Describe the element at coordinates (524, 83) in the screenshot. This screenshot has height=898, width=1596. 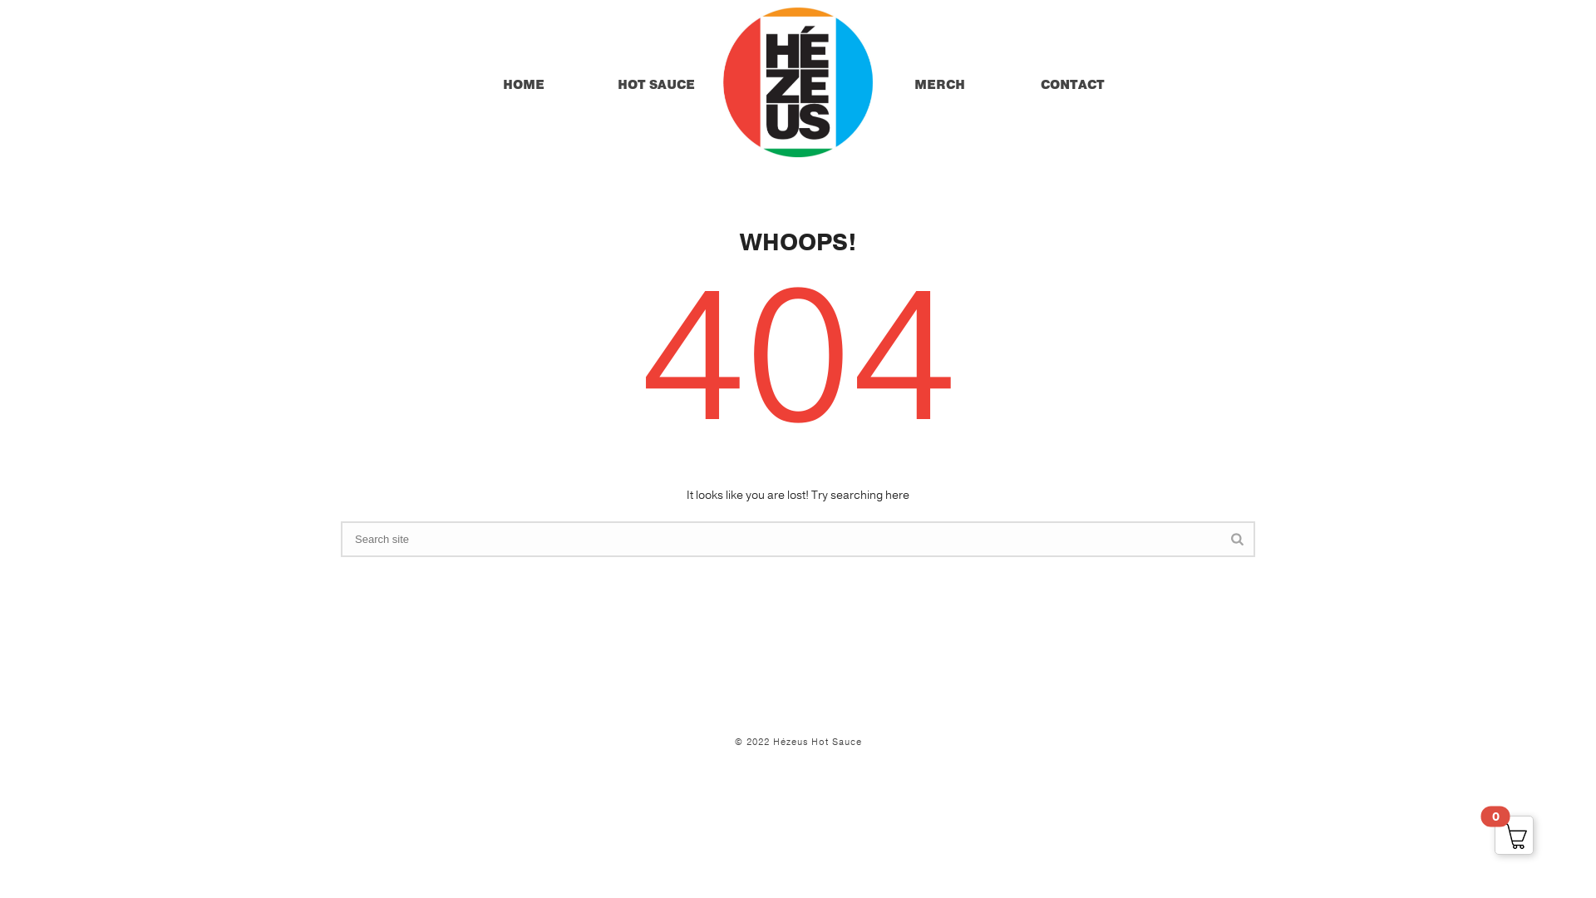
I see `HOME` at that location.